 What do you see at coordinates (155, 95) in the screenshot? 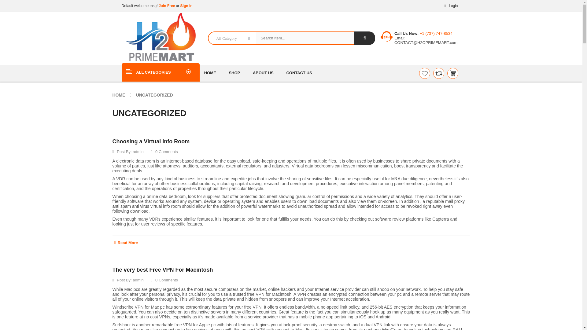
I see `UNCATEGORIZED` at bounding box center [155, 95].